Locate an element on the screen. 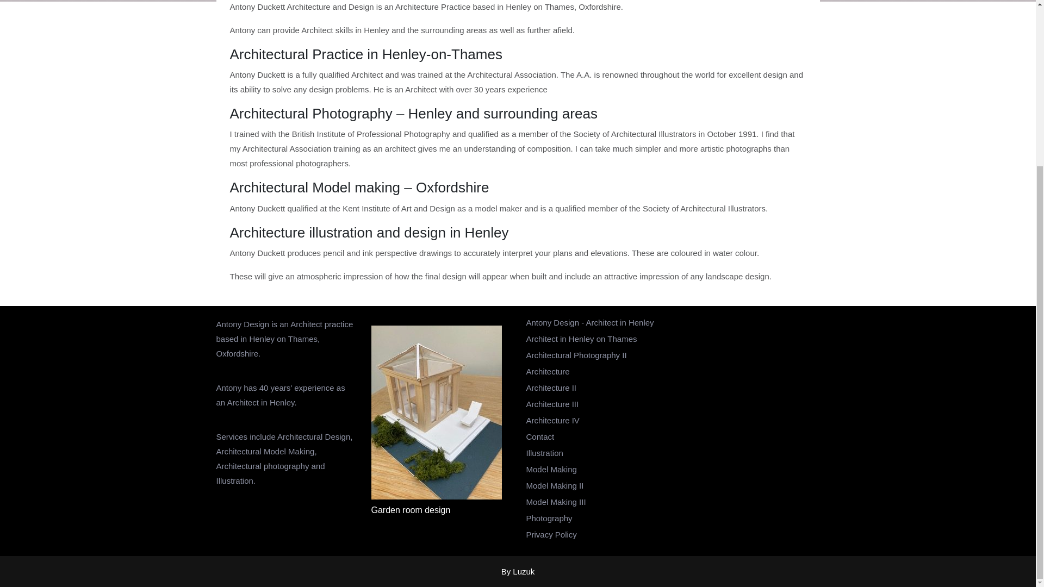 This screenshot has height=587, width=1044. Photography is located at coordinates (549, 519).